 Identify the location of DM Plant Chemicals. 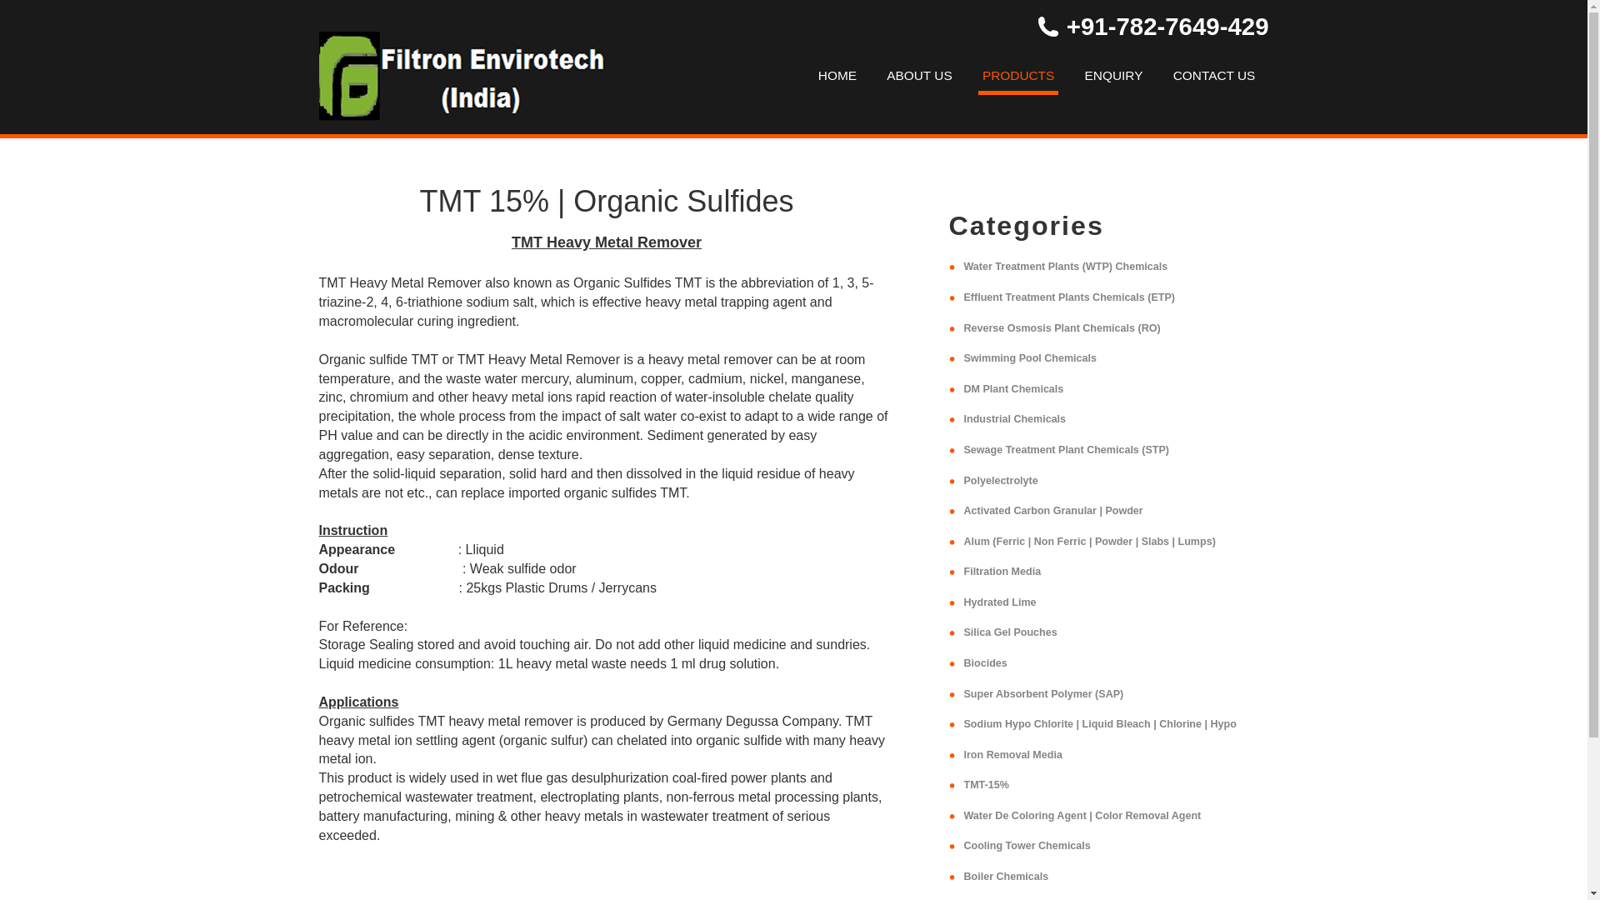
(1013, 389).